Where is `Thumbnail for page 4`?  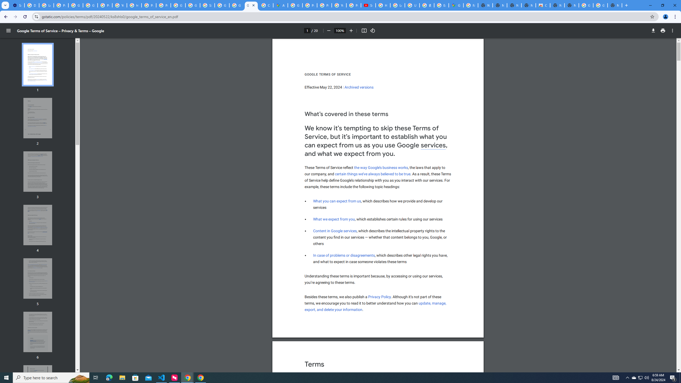 Thumbnail for page 4 is located at coordinates (38, 225).